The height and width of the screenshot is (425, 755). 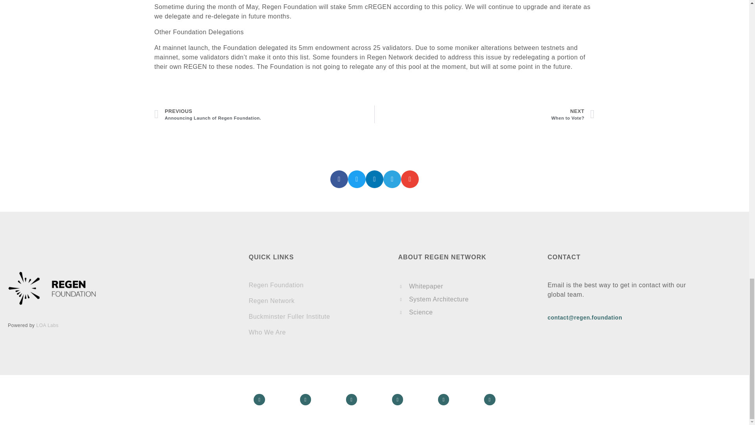 What do you see at coordinates (47, 325) in the screenshot?
I see `Who We Are` at bounding box center [47, 325].